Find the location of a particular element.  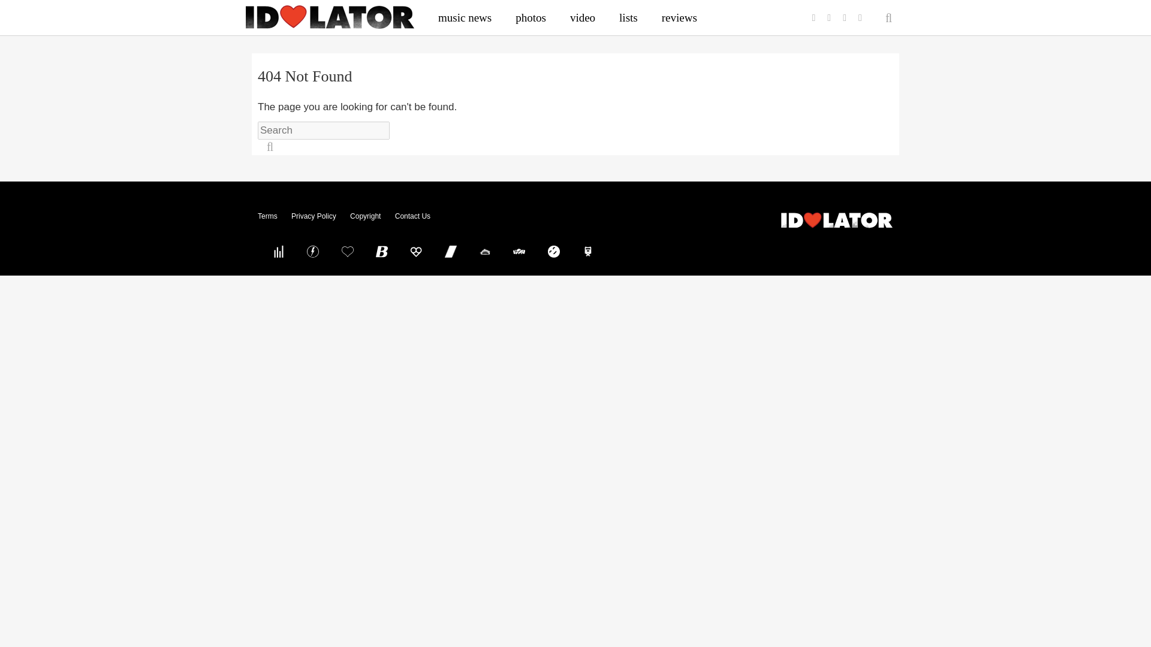

Buzznet is located at coordinates (313, 251).